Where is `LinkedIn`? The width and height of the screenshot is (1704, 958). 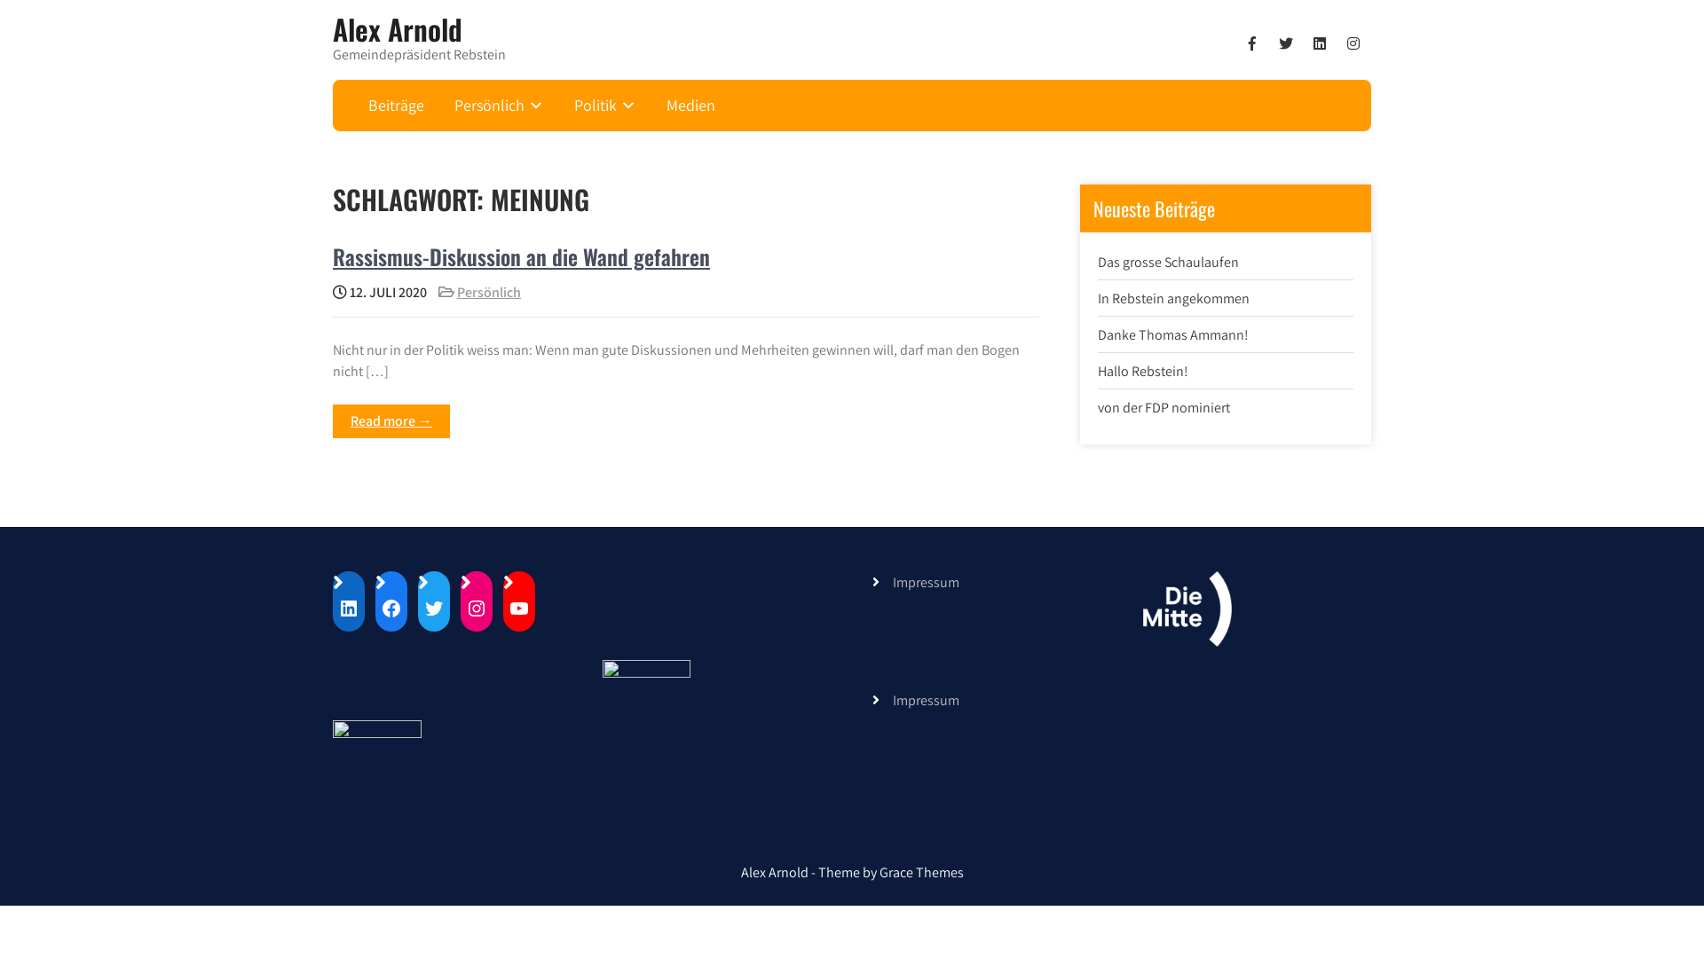 LinkedIn is located at coordinates (349, 609).